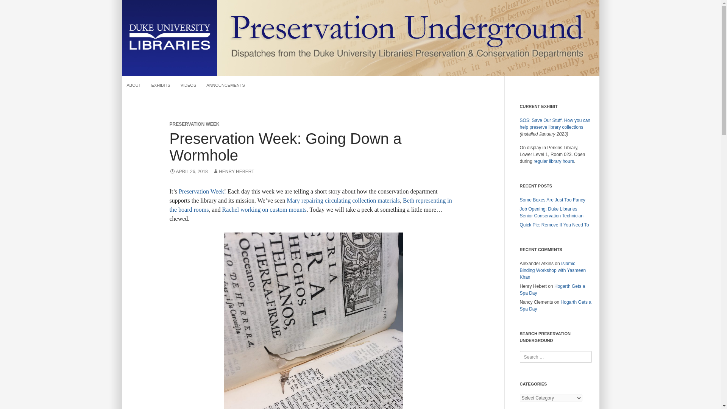  Describe the element at coordinates (169, 37) in the screenshot. I see `Duke University Libraries` at that location.